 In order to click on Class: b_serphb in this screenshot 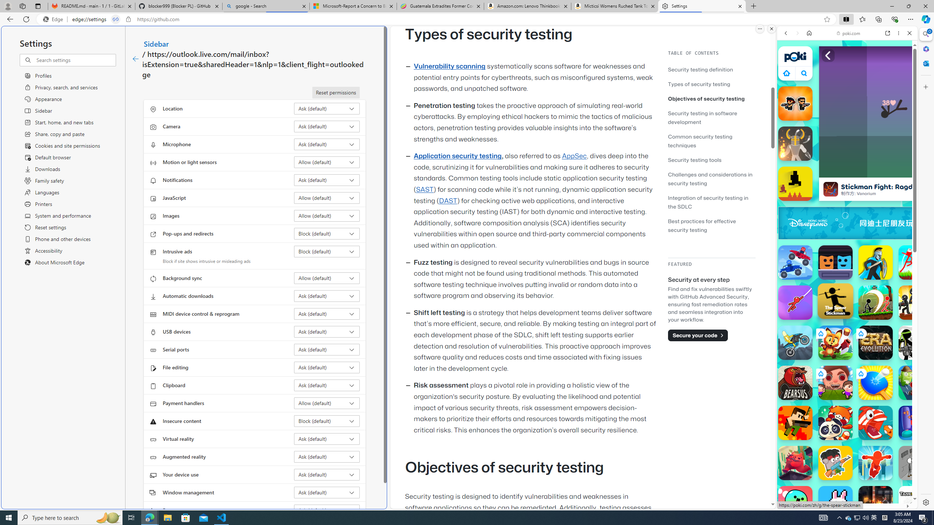, I will do `click(901, 84)`.